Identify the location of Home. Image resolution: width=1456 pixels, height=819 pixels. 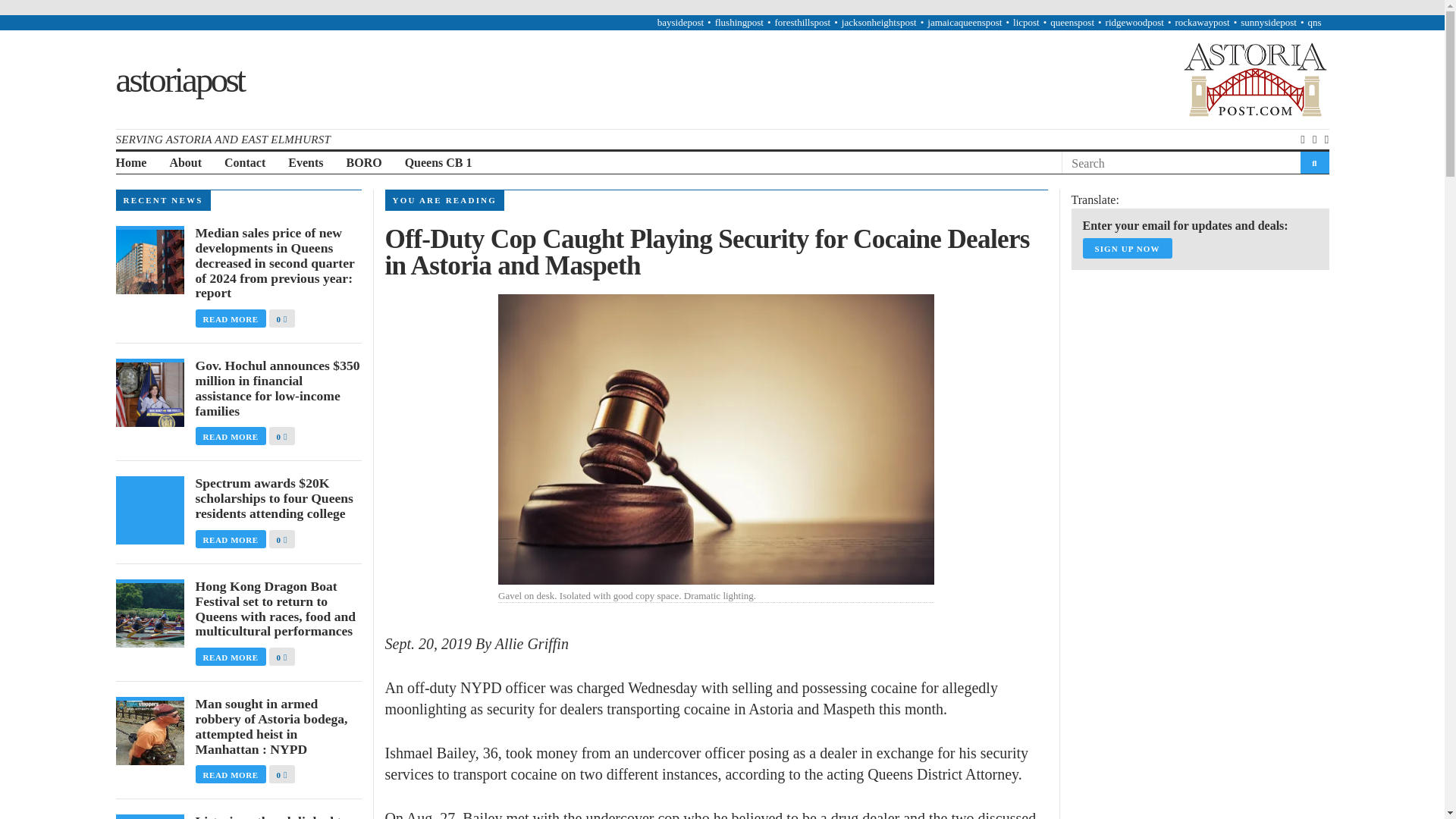
(130, 163).